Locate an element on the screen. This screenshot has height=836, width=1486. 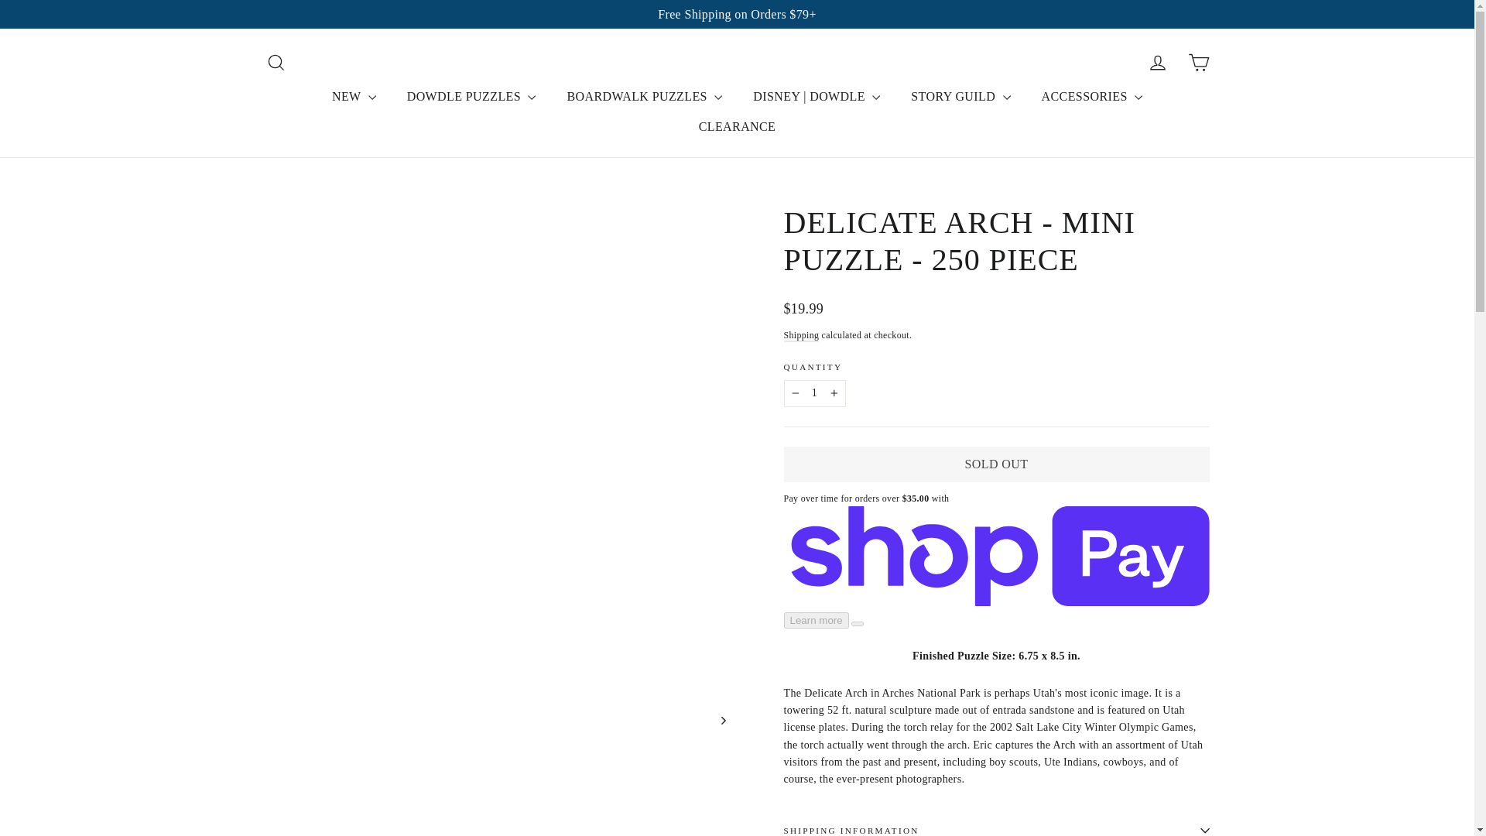
ICON-CART is located at coordinates (1198, 62).